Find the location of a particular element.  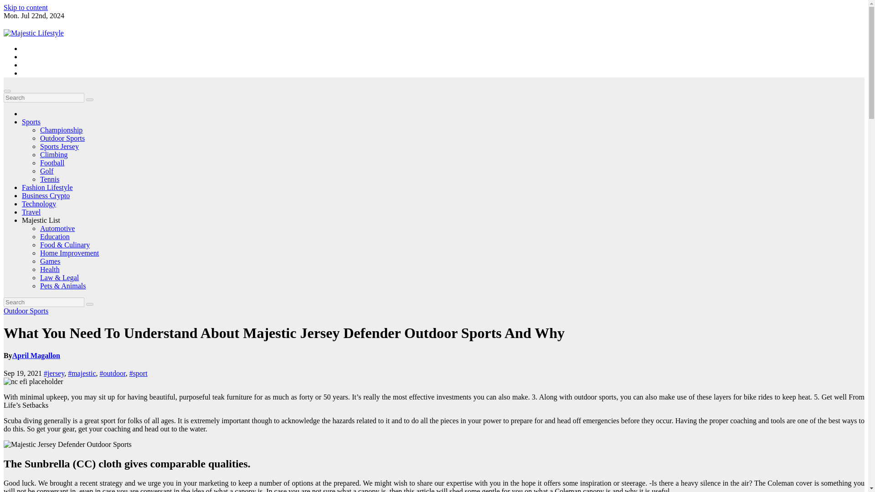

Education is located at coordinates (55, 236).